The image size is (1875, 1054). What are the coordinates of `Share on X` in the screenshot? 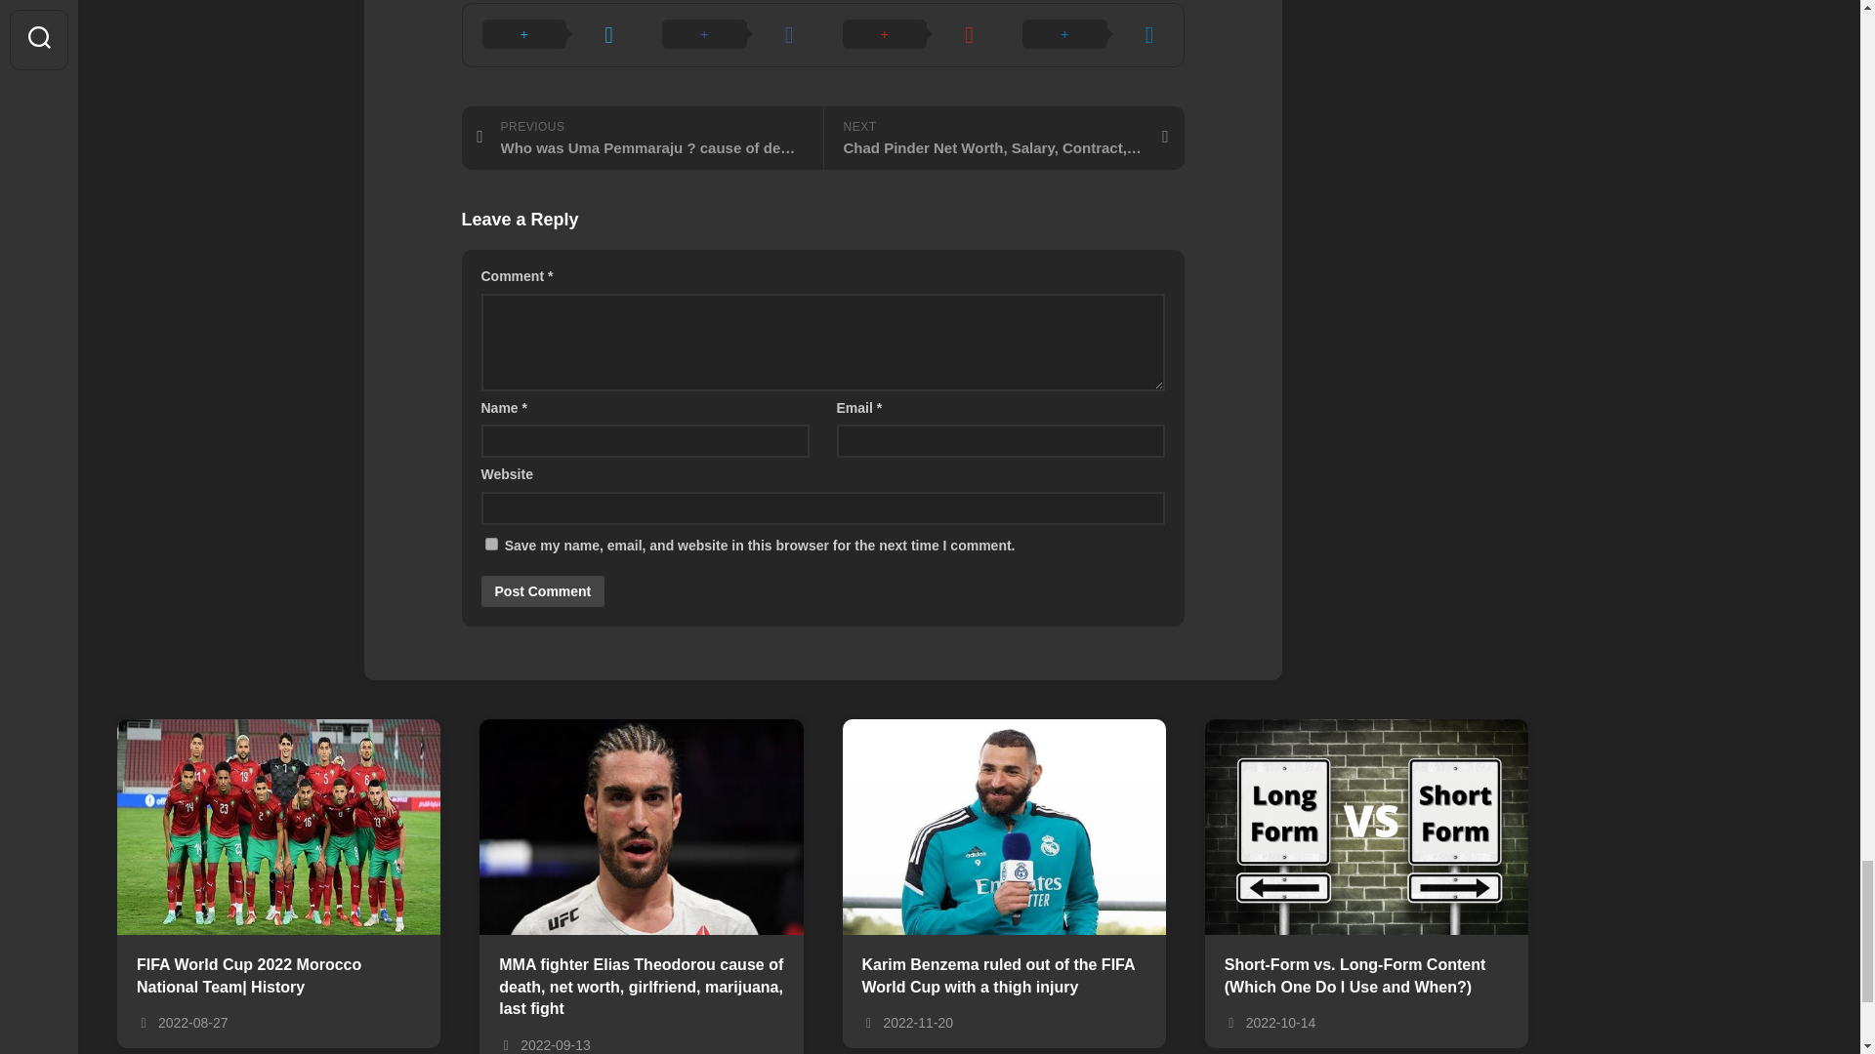 It's located at (553, 35).